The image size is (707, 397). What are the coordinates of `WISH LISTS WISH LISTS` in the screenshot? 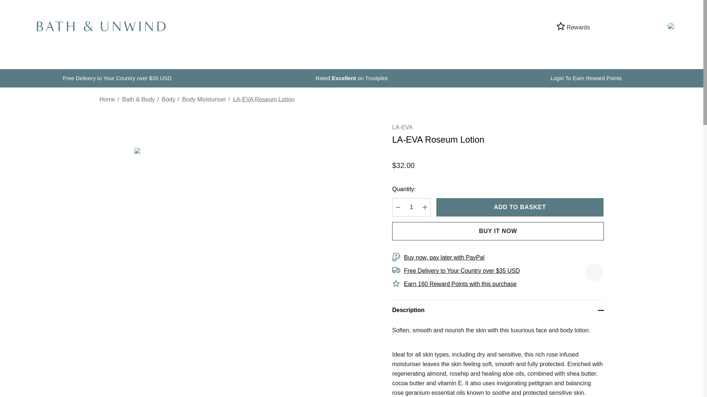 It's located at (618, 26).